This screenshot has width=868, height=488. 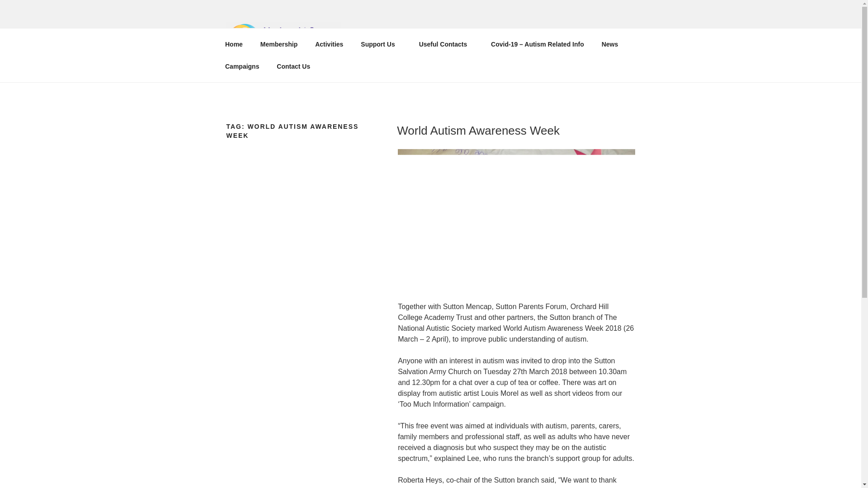 I want to click on Useful Contacts, so click(x=446, y=44).